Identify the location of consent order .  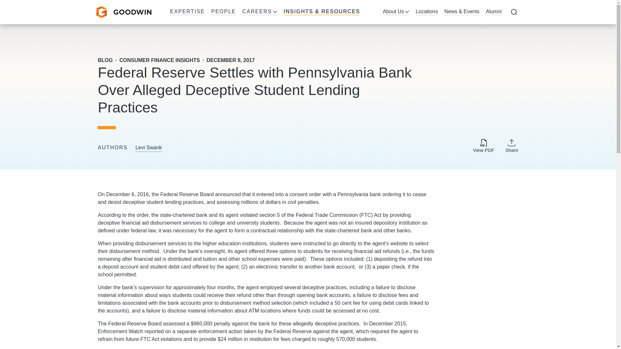
(306, 194).